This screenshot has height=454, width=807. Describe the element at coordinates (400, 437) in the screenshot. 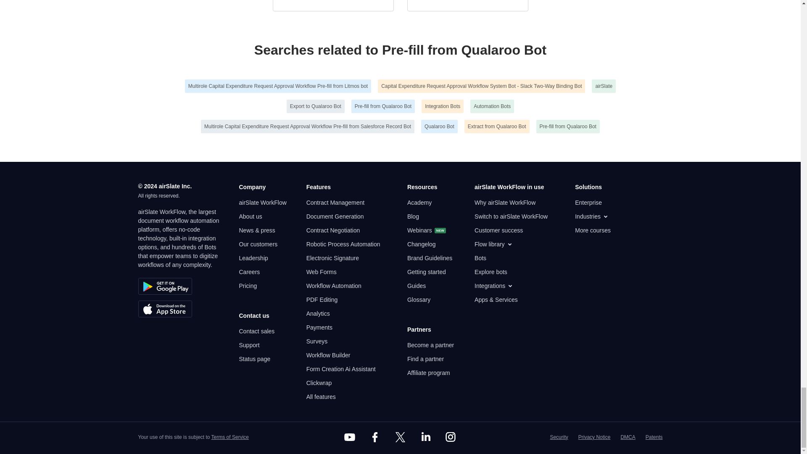

I see `Twitter` at that location.